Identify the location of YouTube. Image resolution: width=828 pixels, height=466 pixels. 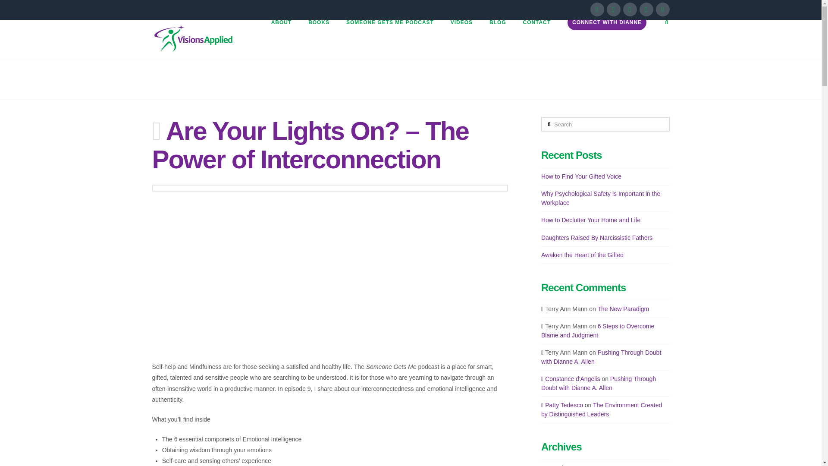
(646, 9).